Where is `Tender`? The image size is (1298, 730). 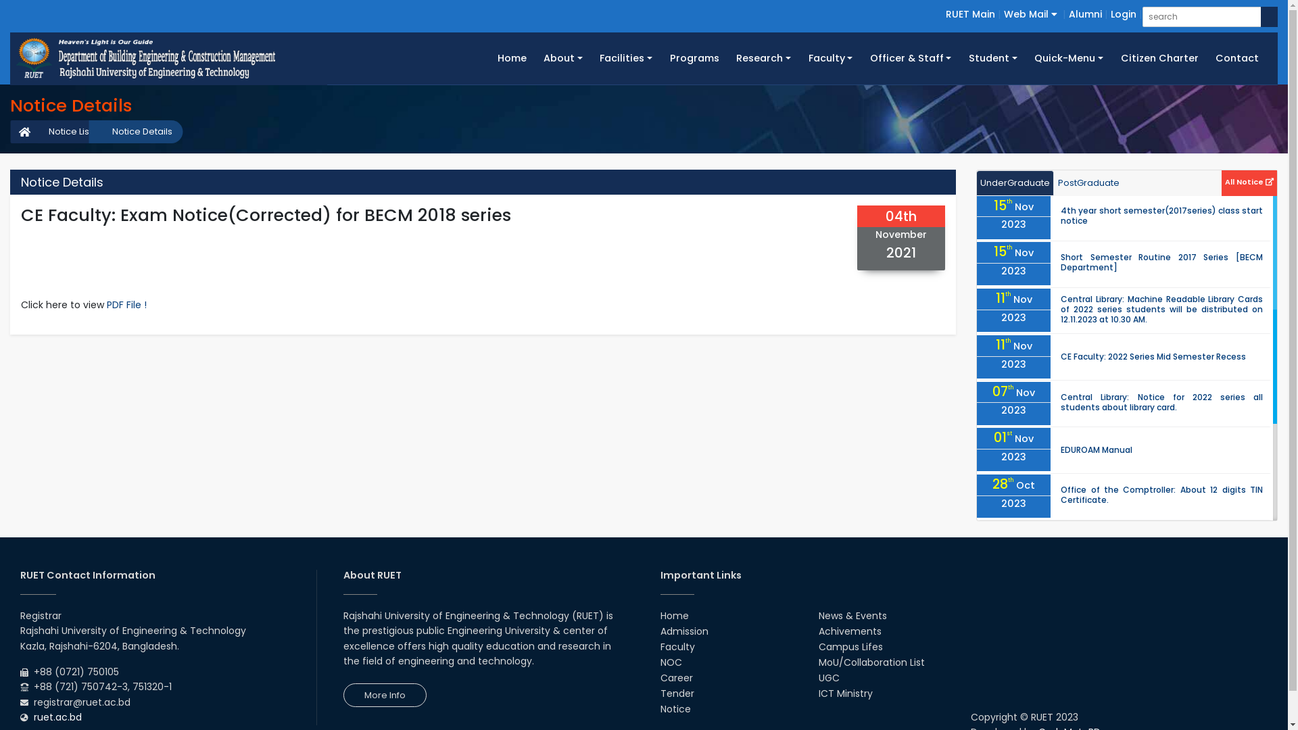 Tender is located at coordinates (677, 693).